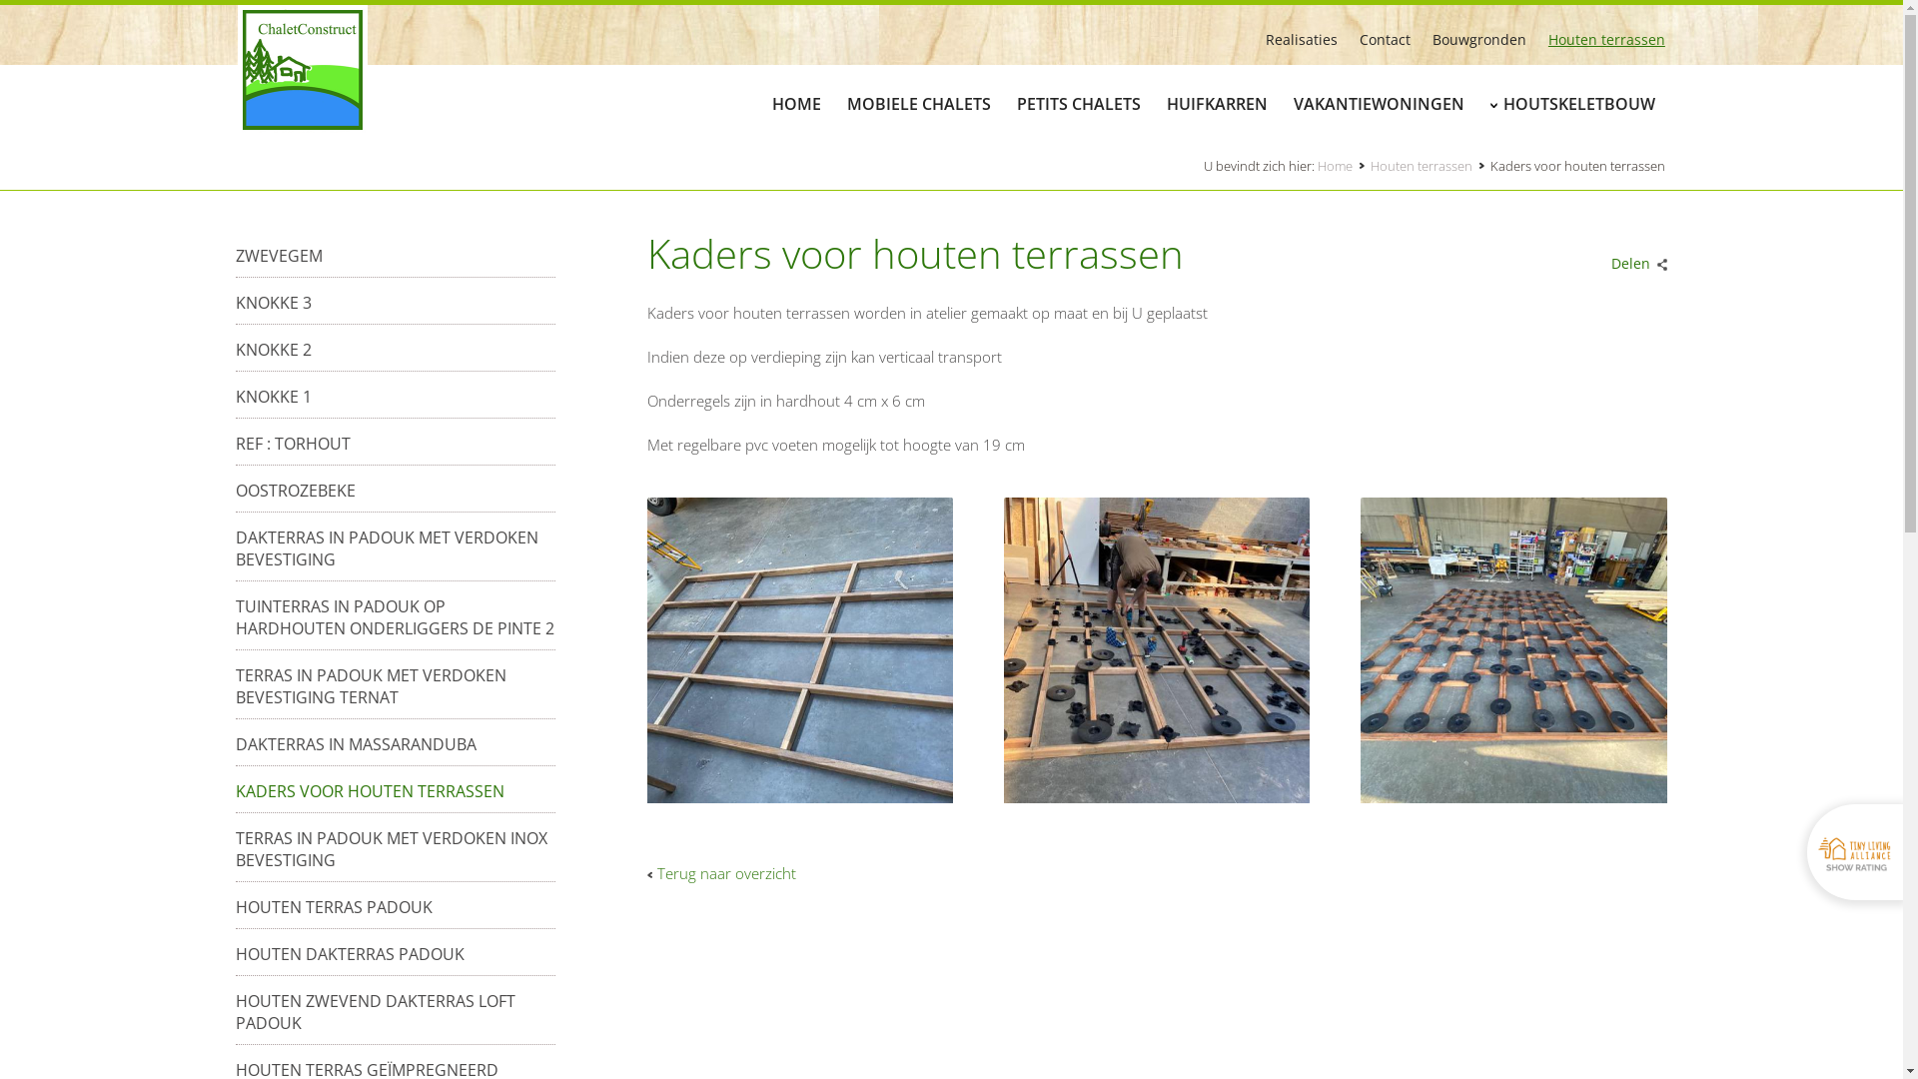 The height and width of the screenshot is (1079, 1918). Describe the element at coordinates (1431, 166) in the screenshot. I see `Houten terrassen` at that location.